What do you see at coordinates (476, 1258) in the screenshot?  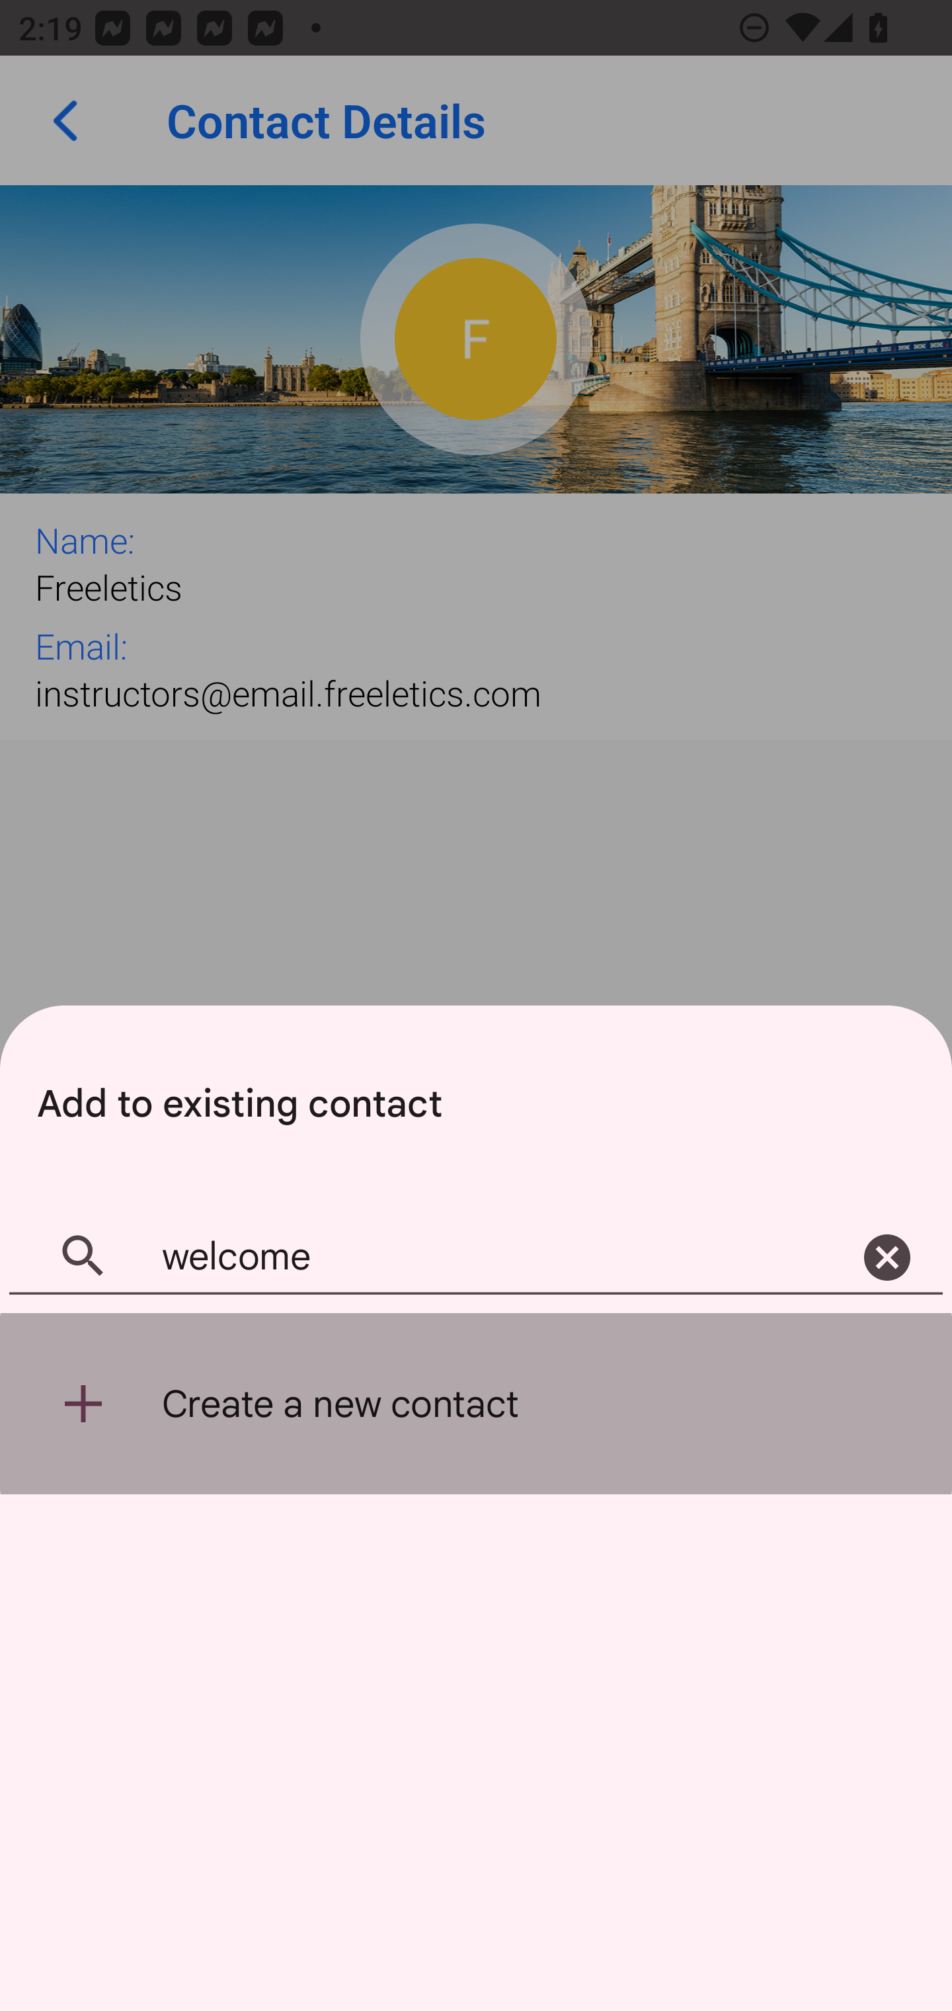 I see `welcome` at bounding box center [476, 1258].